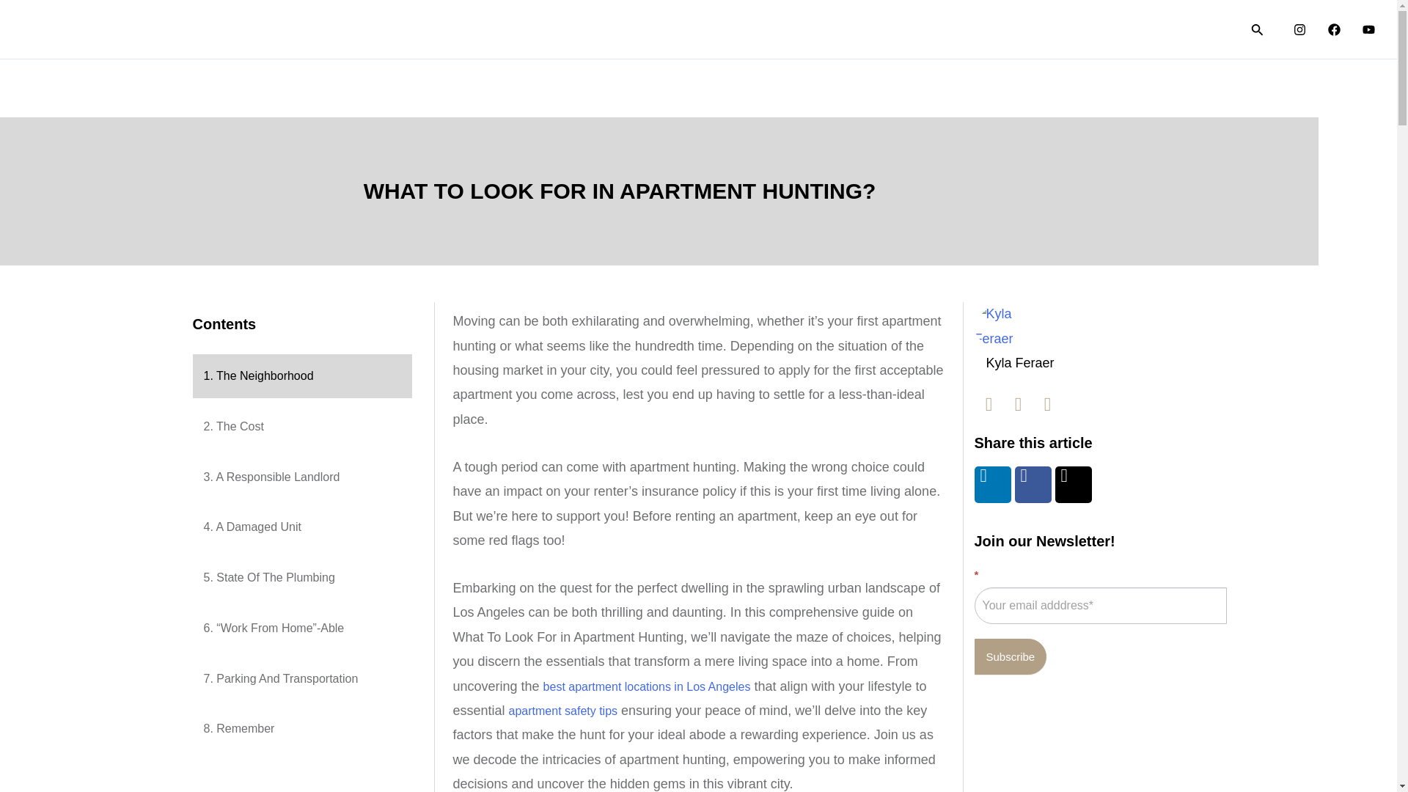 The height and width of the screenshot is (792, 1408). I want to click on Remember, so click(301, 729).